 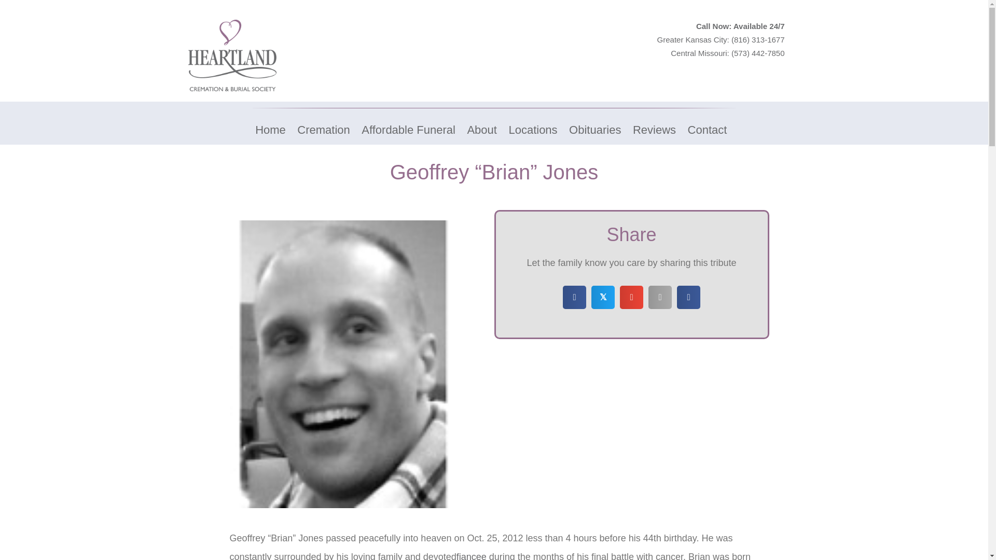 I want to click on About, so click(x=481, y=130).